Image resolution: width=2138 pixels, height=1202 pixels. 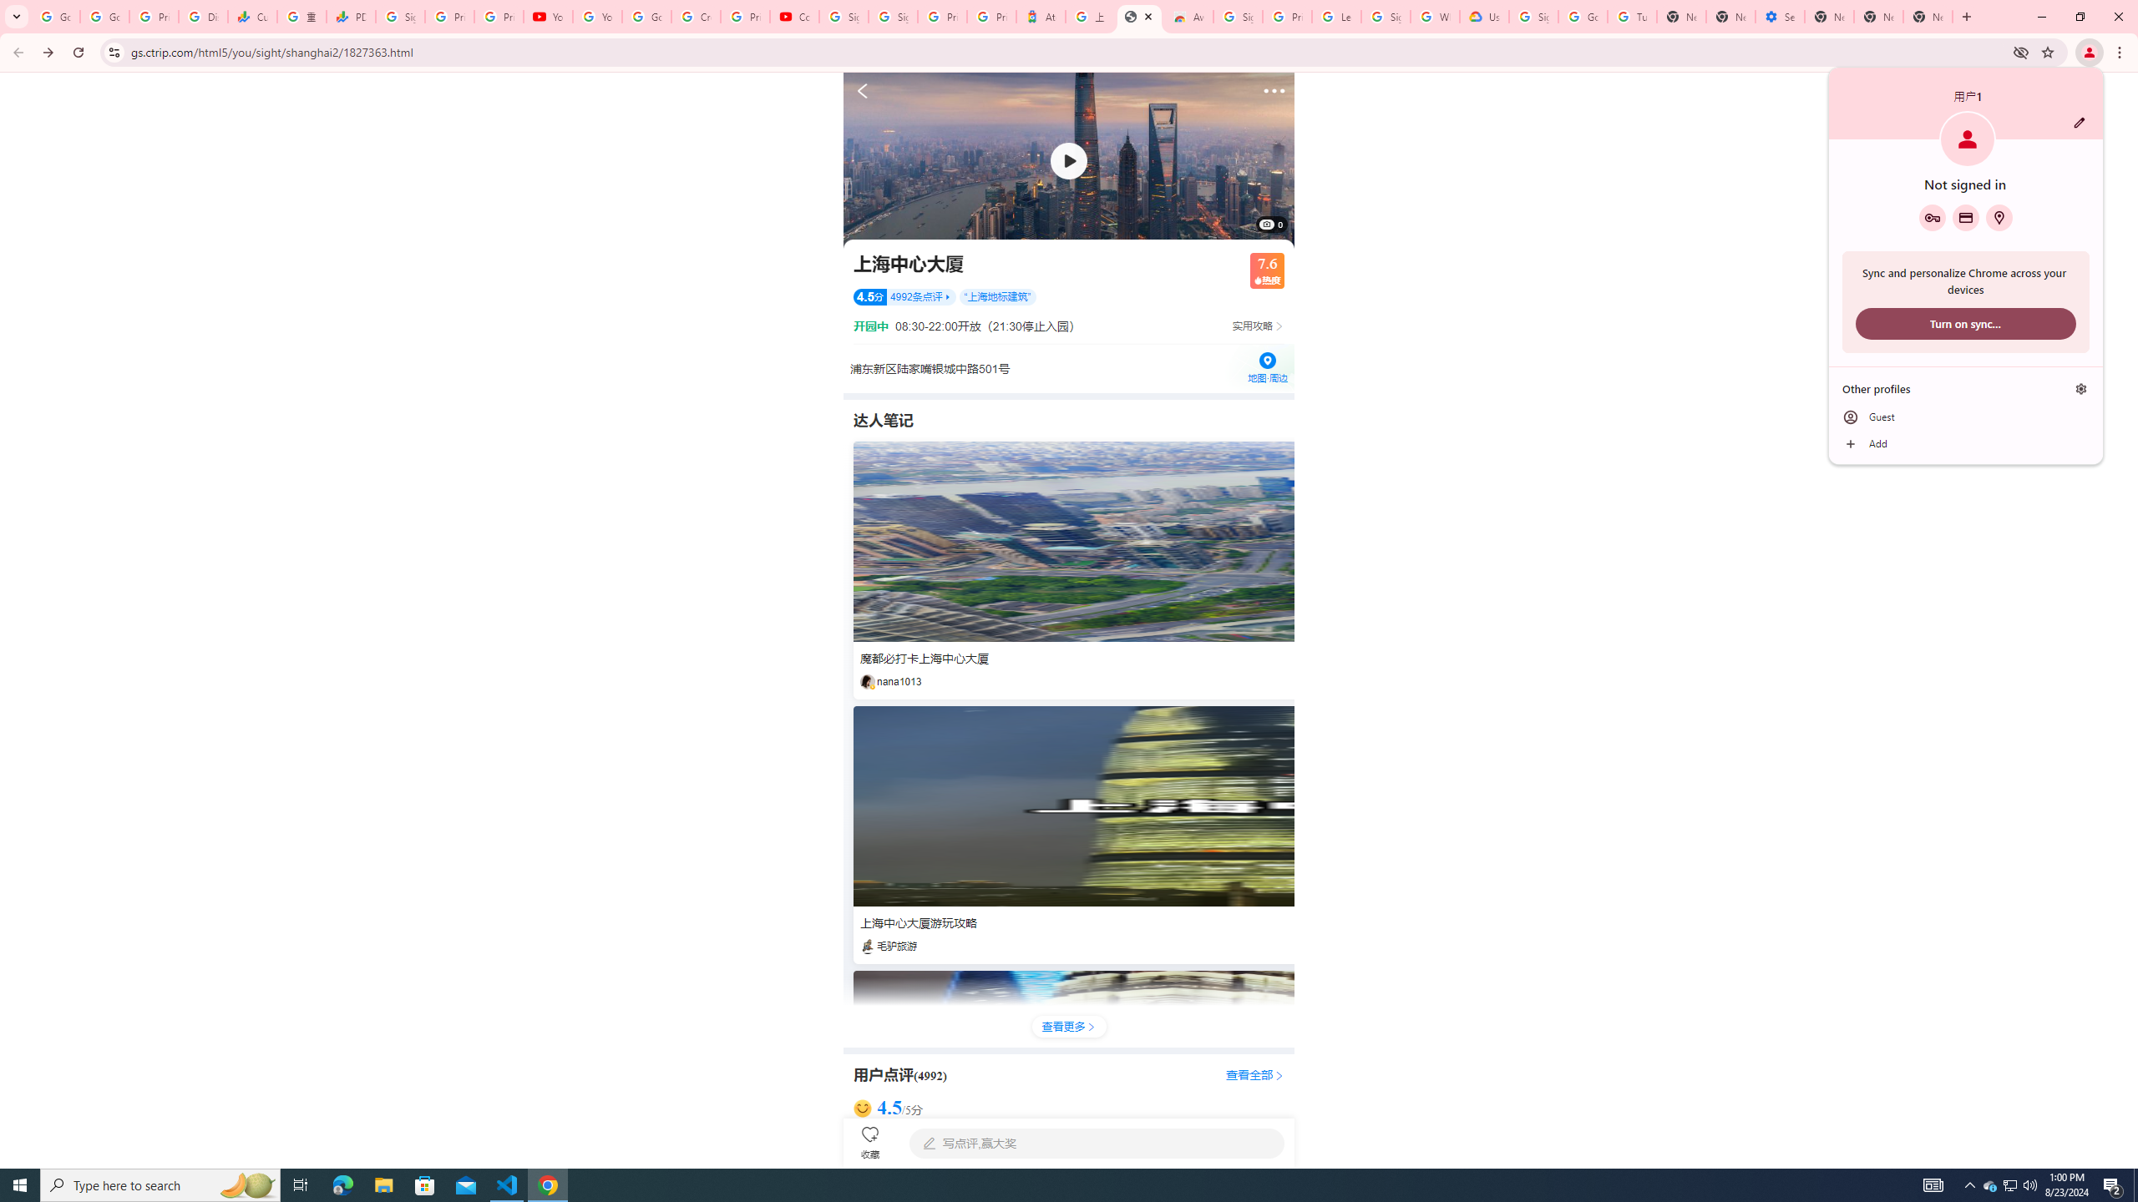 What do you see at coordinates (795, 17) in the screenshot?
I see `Content Creator Programs & Opportunities - YouTube Creators` at bounding box center [795, 17].